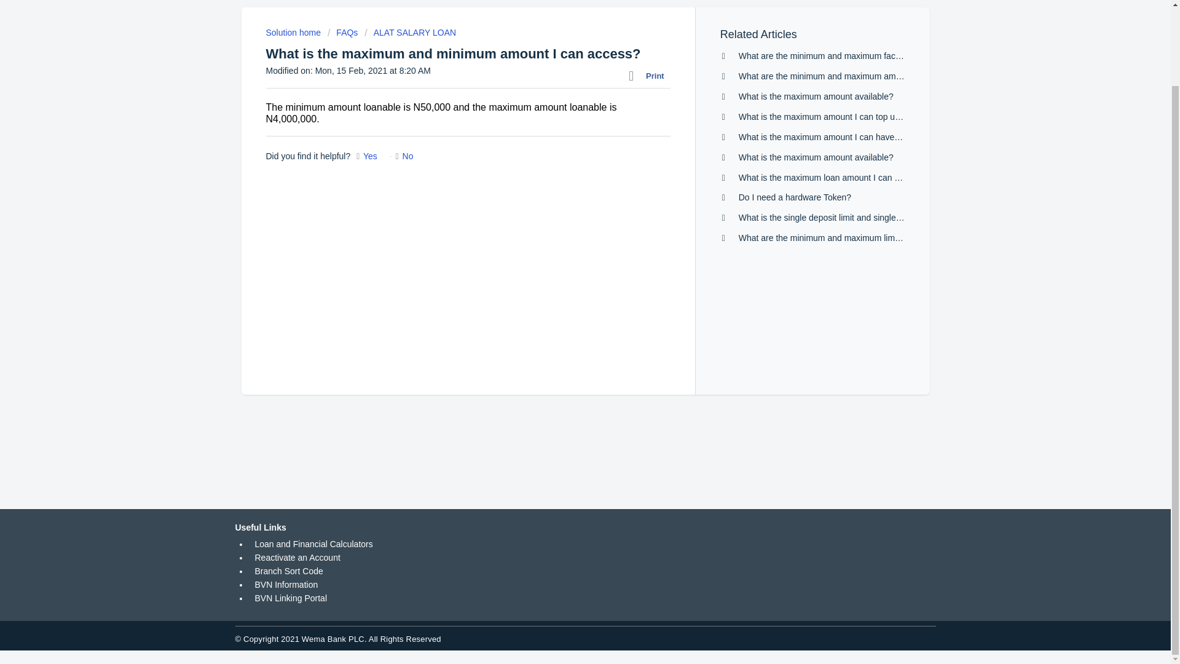  What do you see at coordinates (410, 32) in the screenshot?
I see `ALAT SALARY LOAN` at bounding box center [410, 32].